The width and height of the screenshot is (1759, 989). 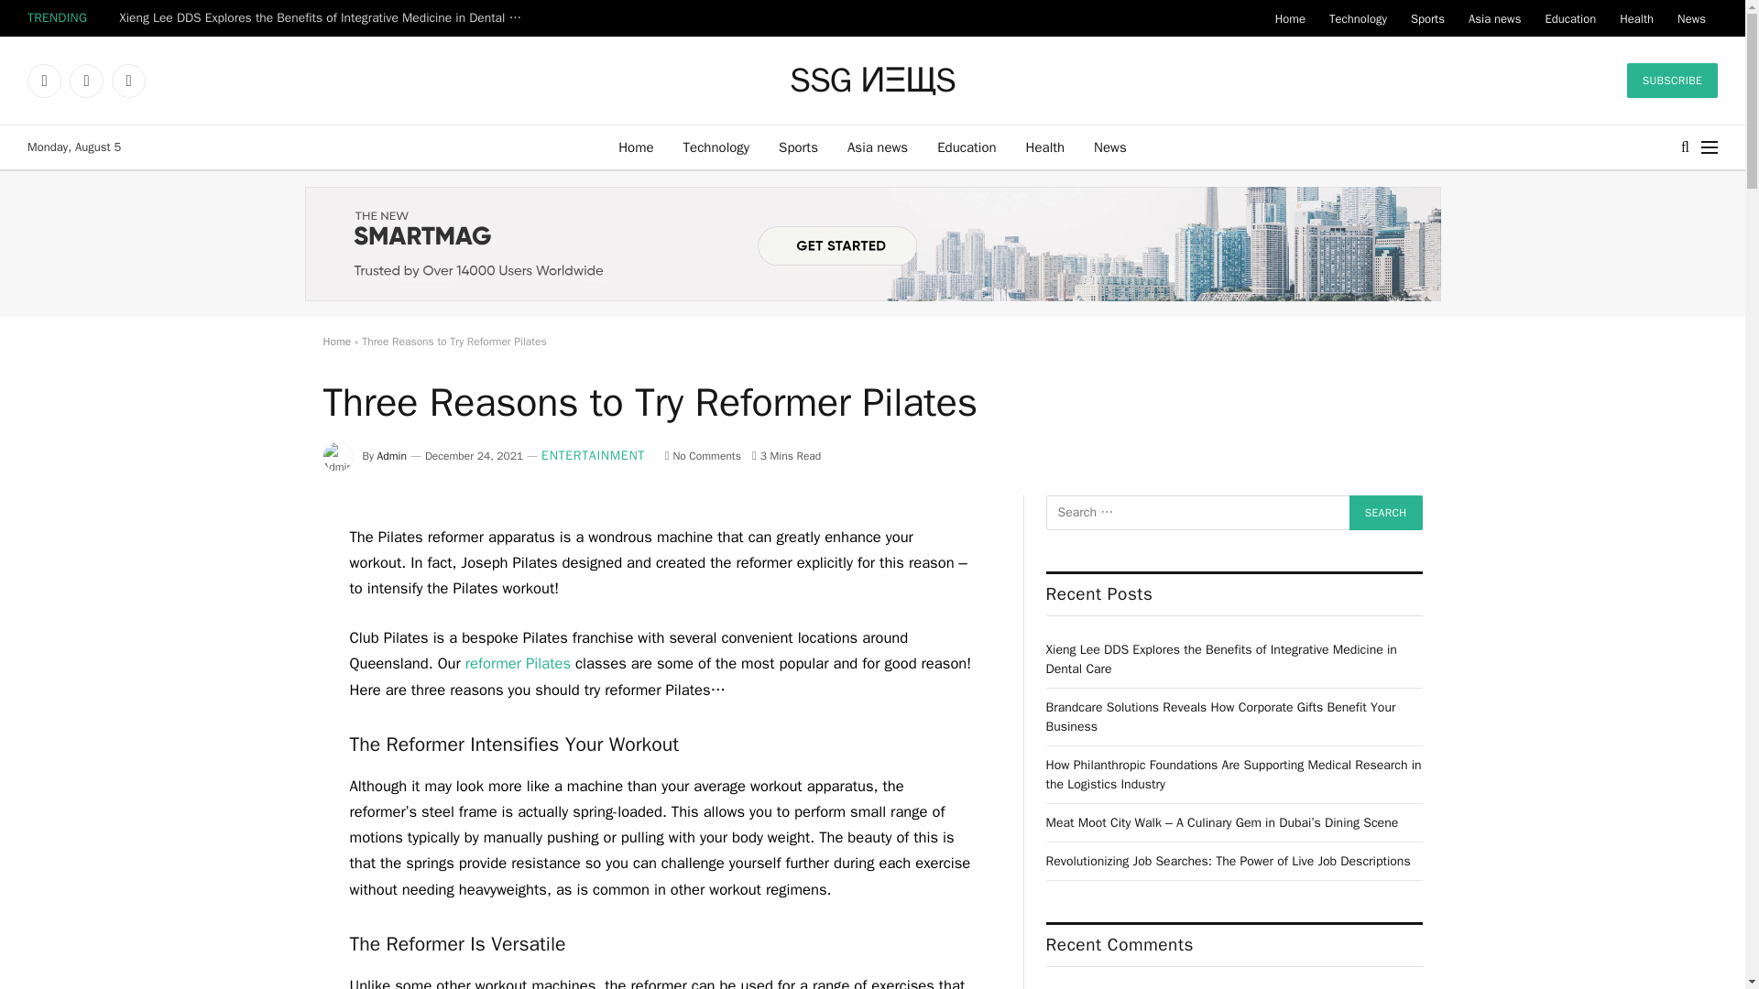 What do you see at coordinates (44, 81) in the screenshot?
I see `Facebook` at bounding box center [44, 81].